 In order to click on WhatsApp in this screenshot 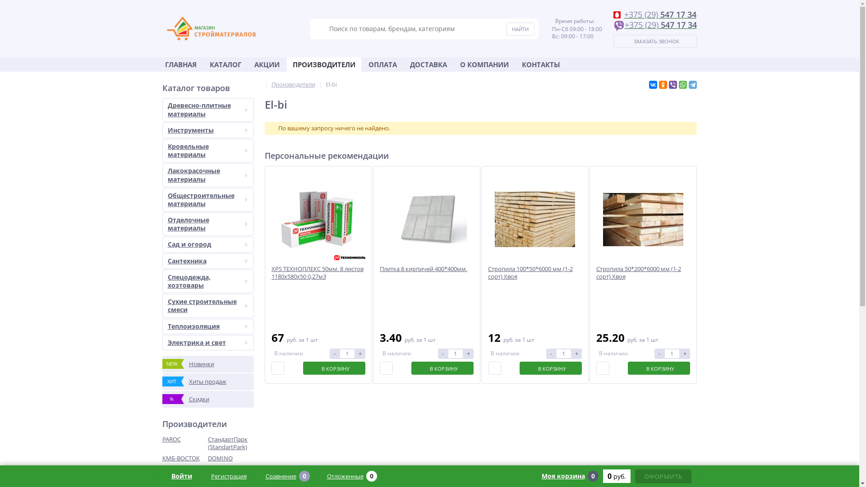, I will do `click(682, 85)`.